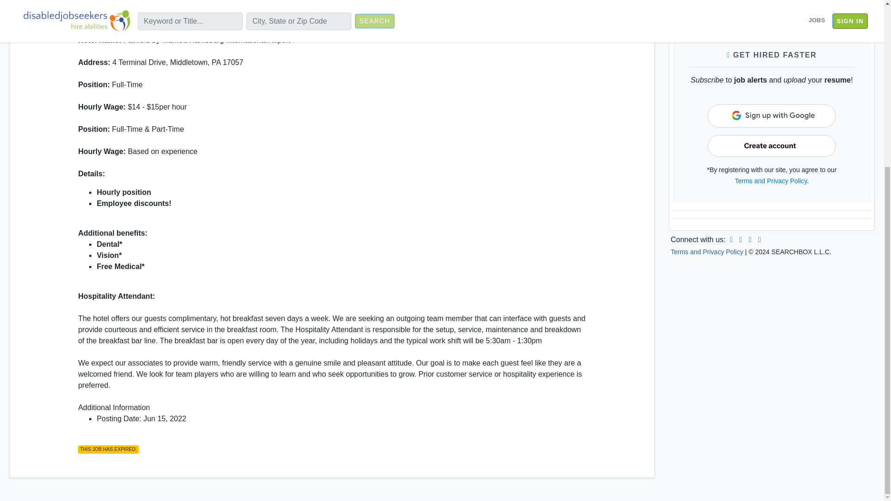 This screenshot has width=891, height=501. Describe the element at coordinates (771, 181) in the screenshot. I see `Terms and Privacy Policy` at that location.